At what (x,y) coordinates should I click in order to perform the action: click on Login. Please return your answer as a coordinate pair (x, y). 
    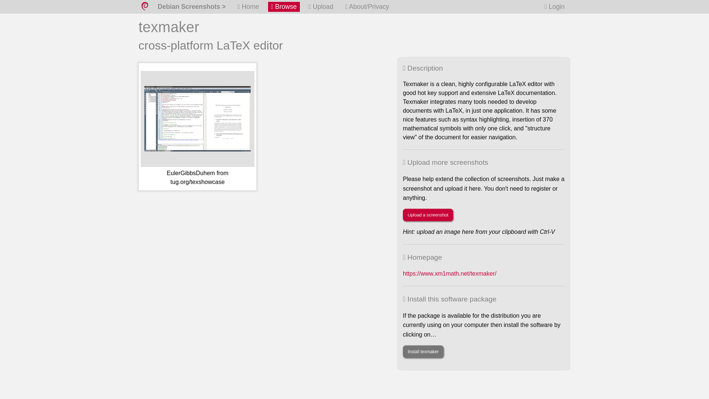
    Looking at the image, I should click on (555, 7).